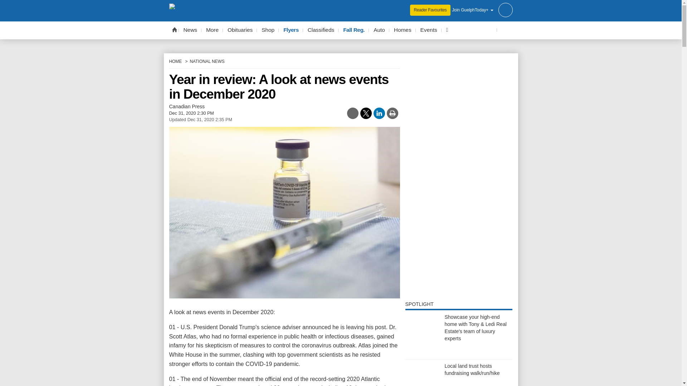 This screenshot has width=687, height=386. I want to click on Reader Favourites, so click(430, 10).